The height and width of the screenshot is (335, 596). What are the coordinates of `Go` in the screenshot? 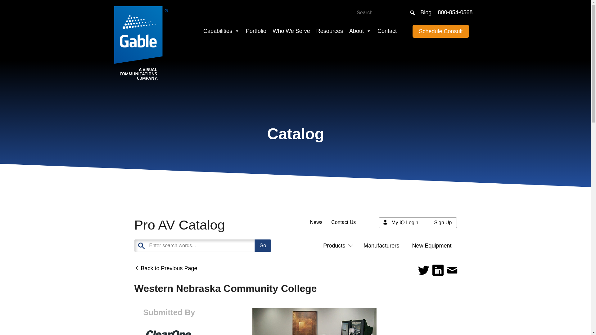 It's located at (263, 246).